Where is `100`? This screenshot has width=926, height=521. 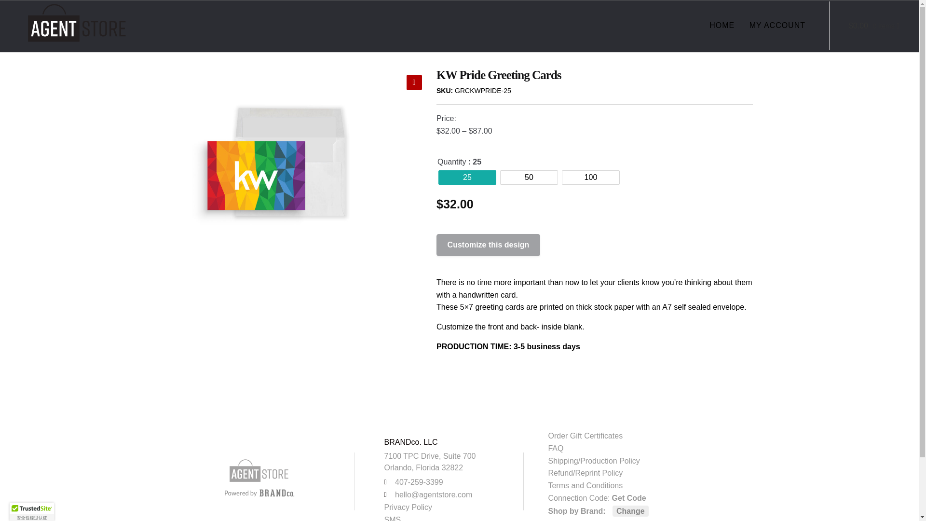
100 is located at coordinates (590, 178).